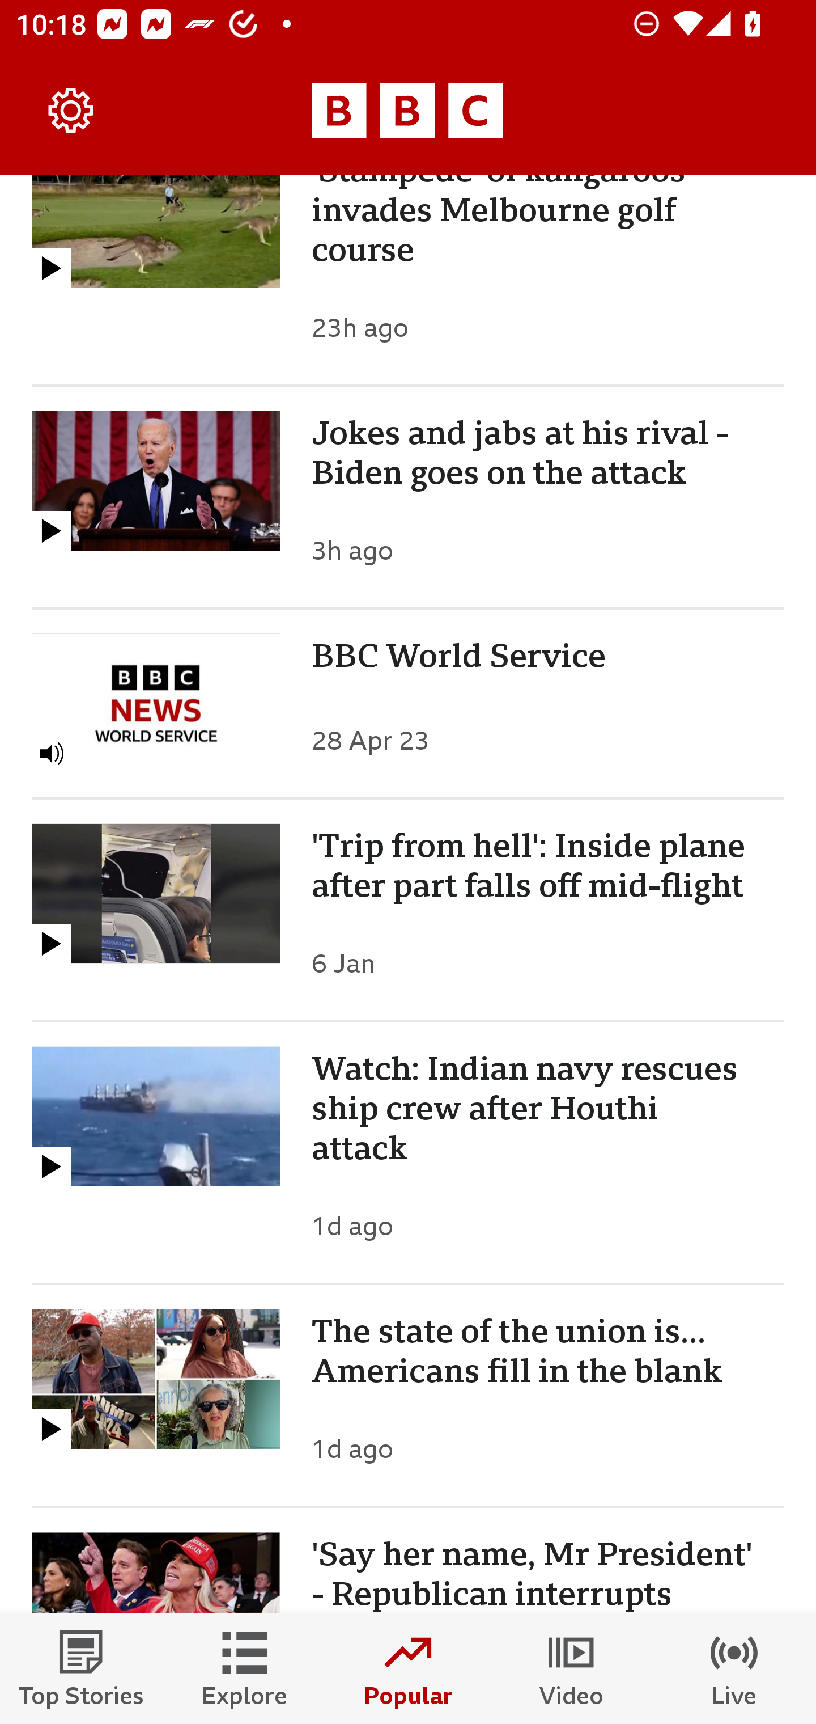 This screenshot has height=1724, width=816. Describe the element at coordinates (71, 111) in the screenshot. I see `Settings` at that location.